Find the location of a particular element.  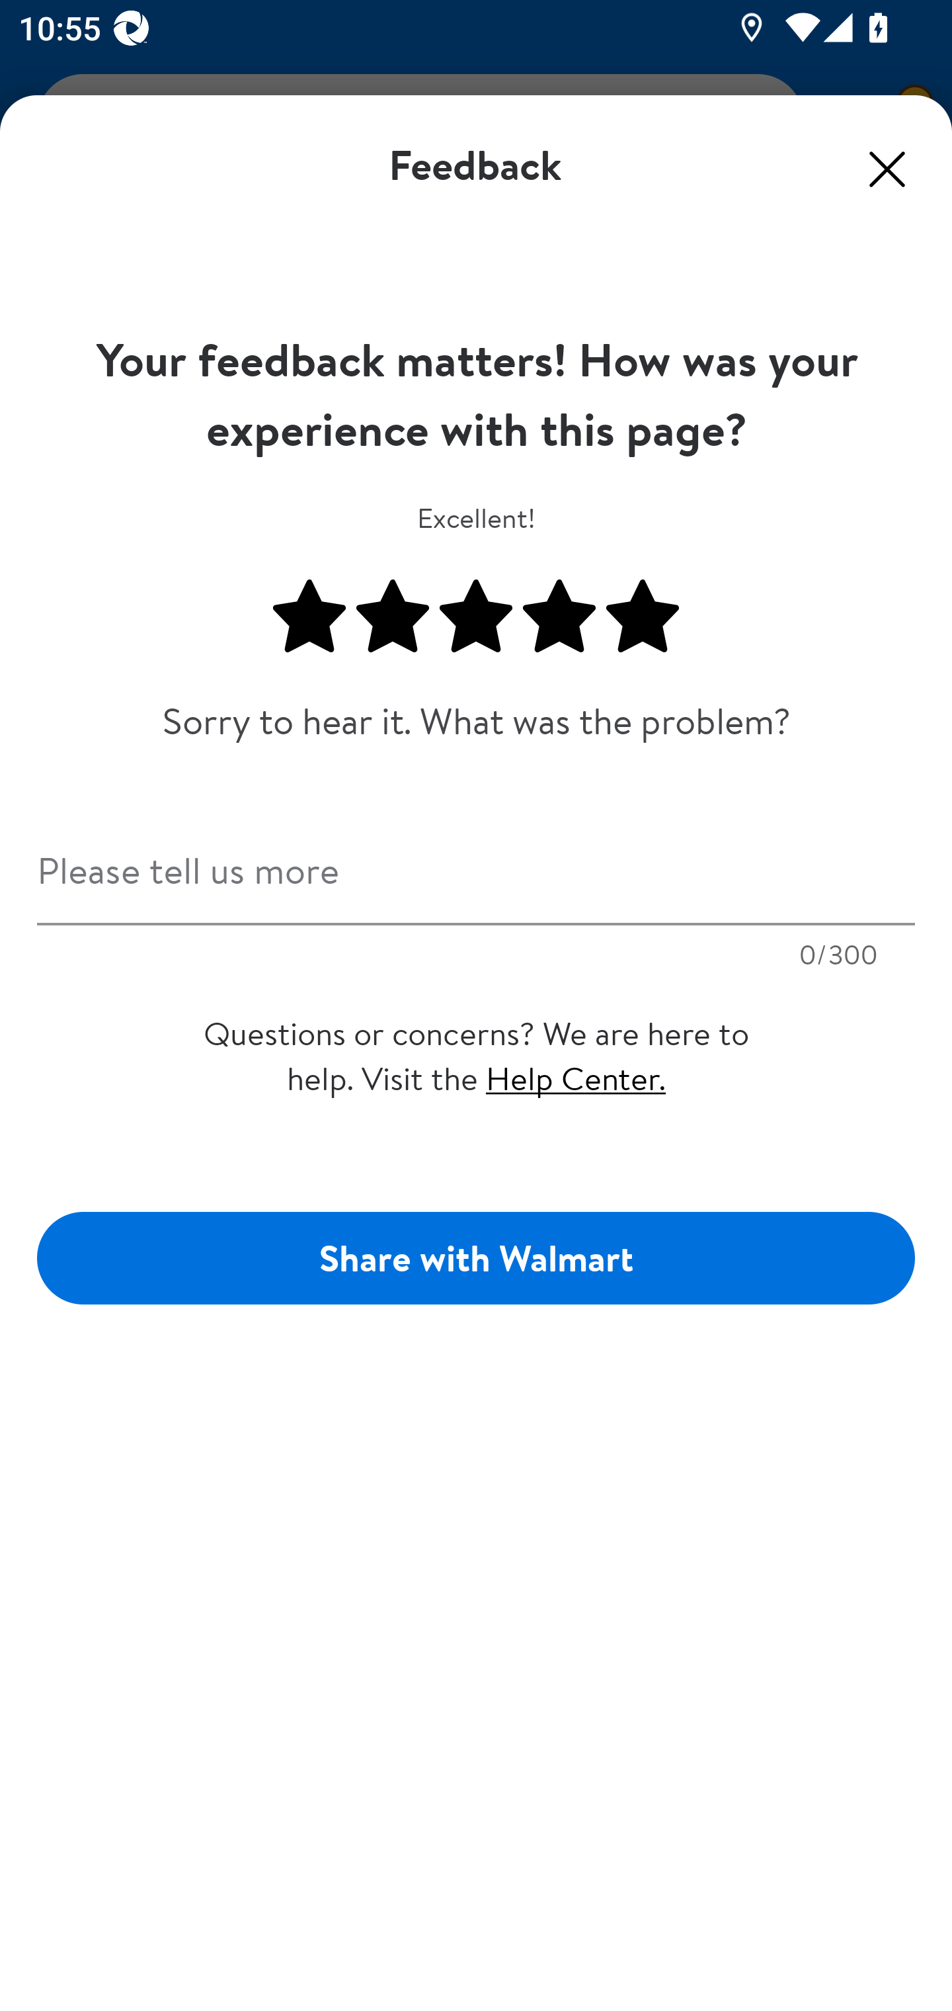

3 out of 5 stars, not selected is located at coordinates (476, 617).